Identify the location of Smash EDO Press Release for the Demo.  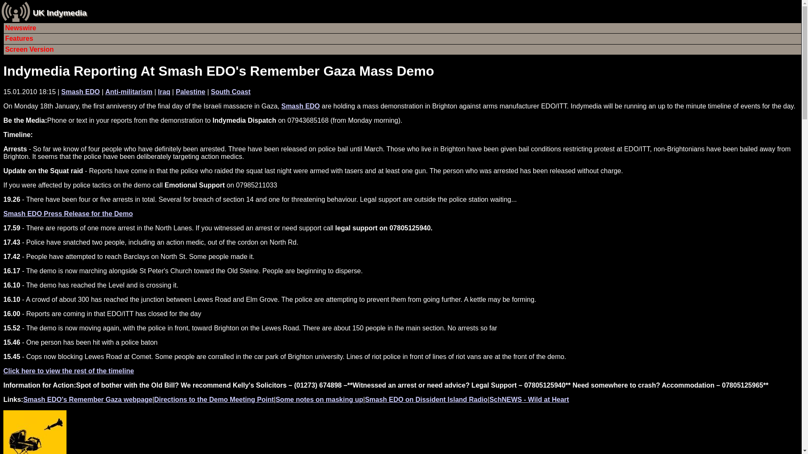
(68, 214).